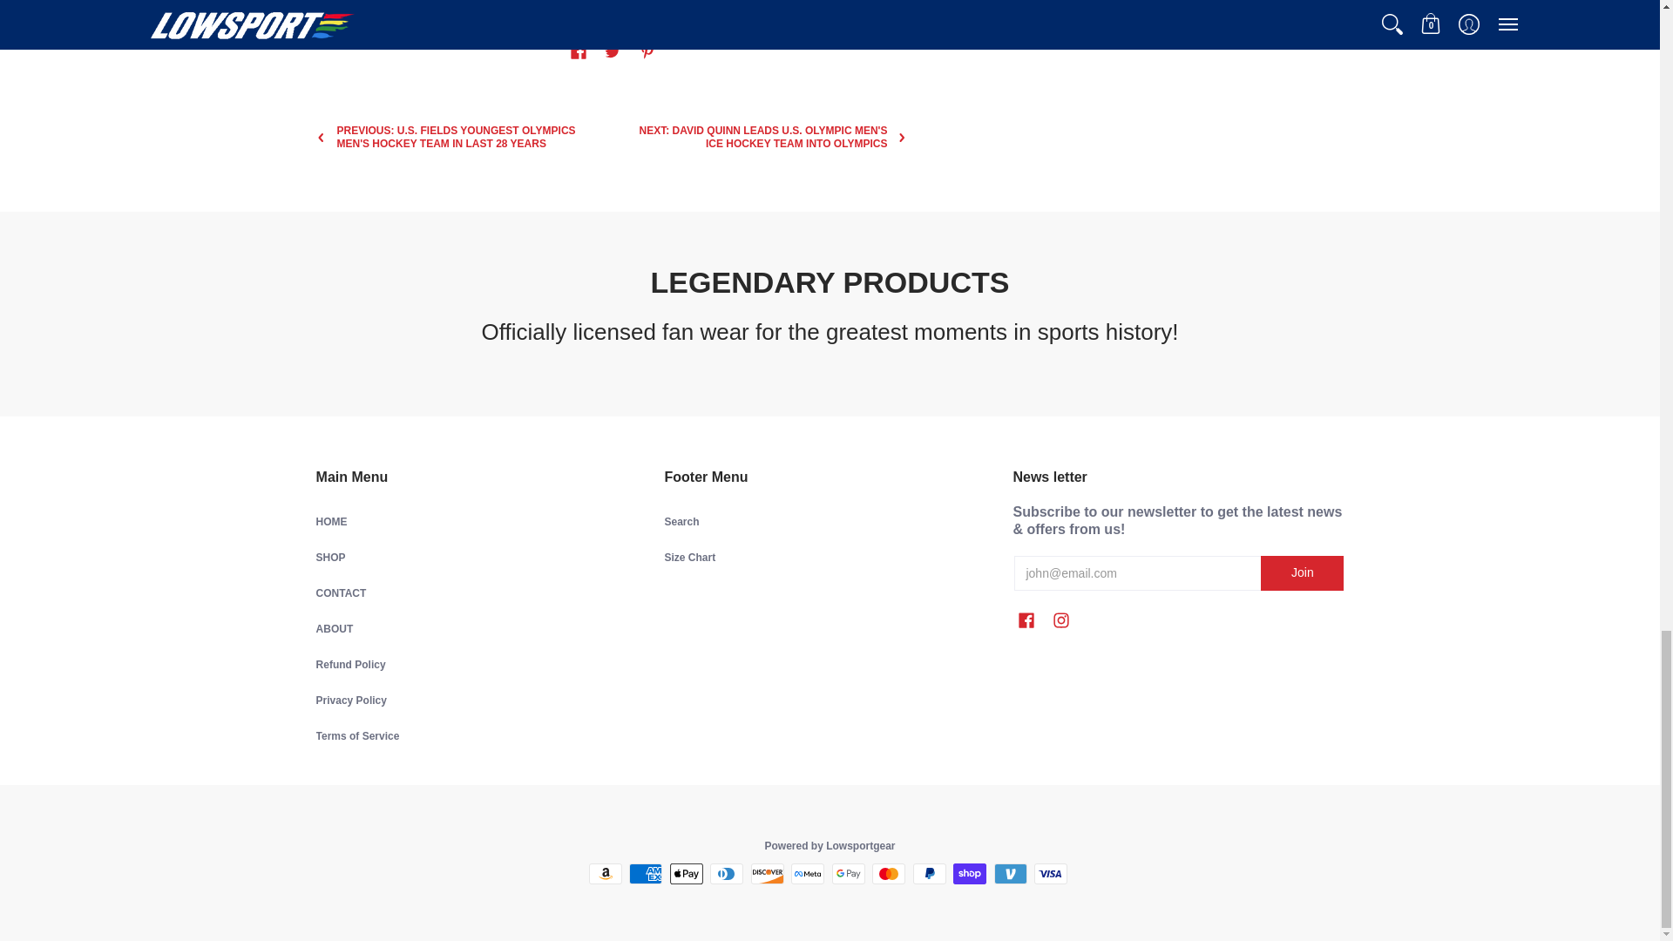 This screenshot has width=1673, height=941. What do you see at coordinates (808, 874) in the screenshot?
I see `Meta Pay` at bounding box center [808, 874].